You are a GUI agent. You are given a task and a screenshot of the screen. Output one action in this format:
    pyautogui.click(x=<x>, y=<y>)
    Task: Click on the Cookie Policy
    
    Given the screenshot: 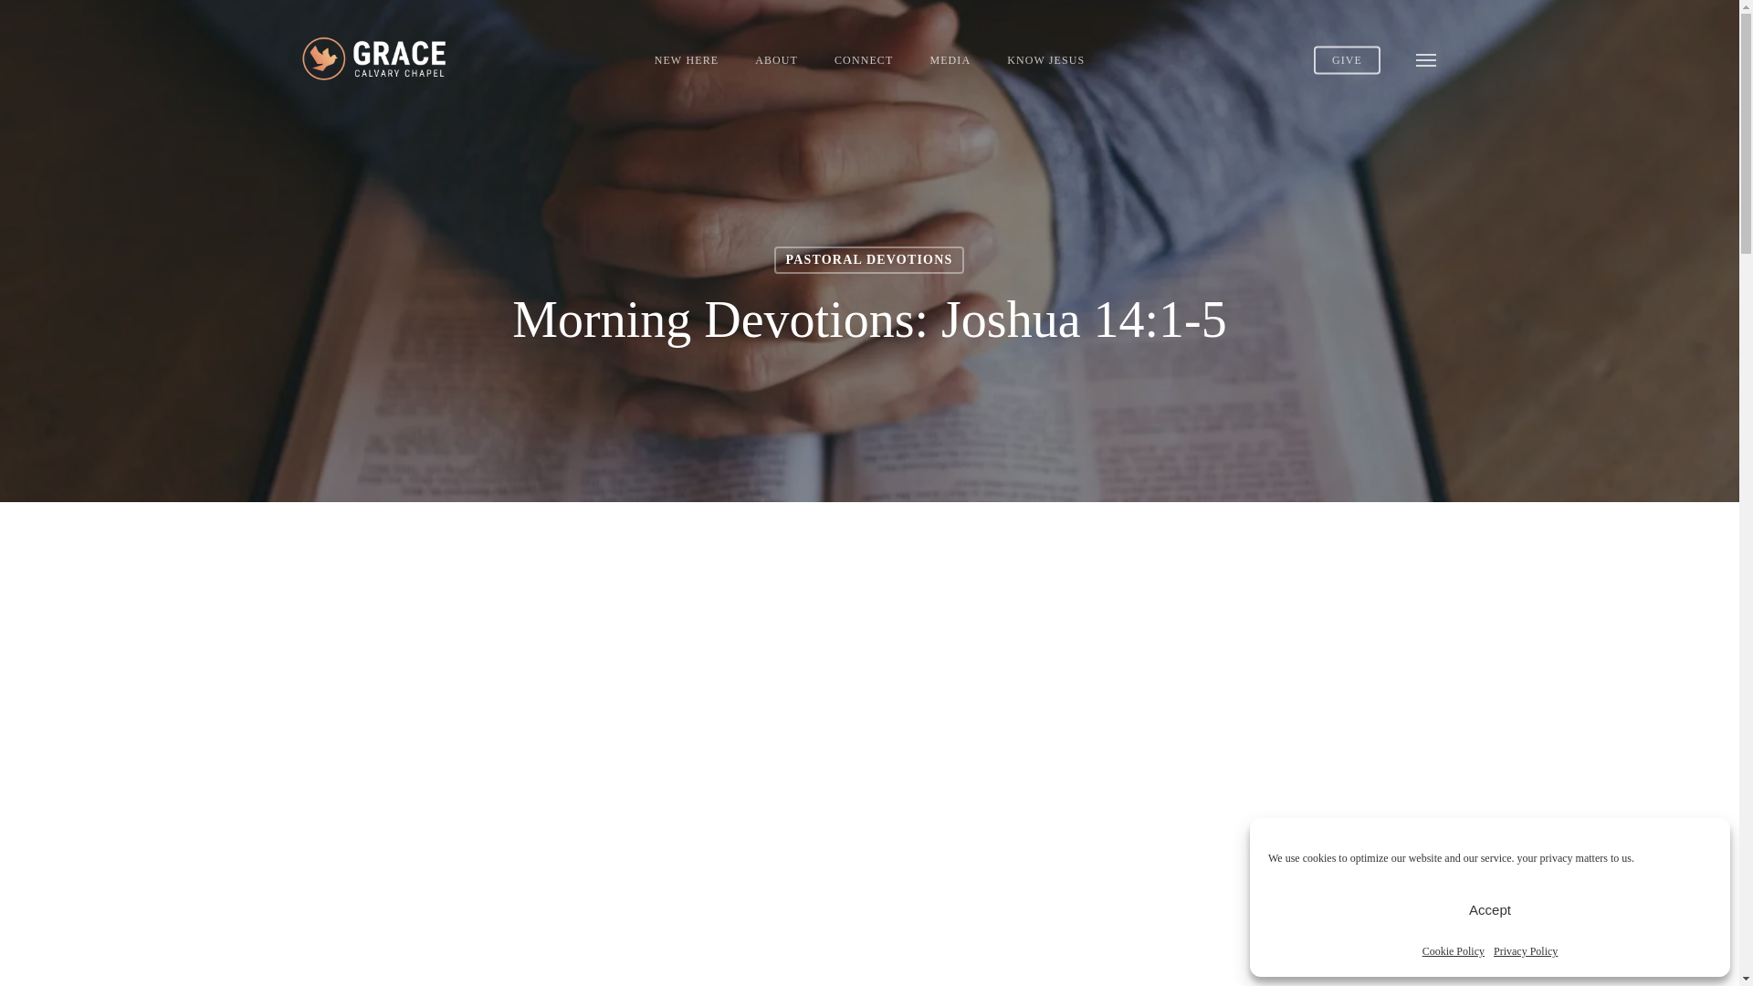 What is the action you would take?
    pyautogui.click(x=1454, y=951)
    